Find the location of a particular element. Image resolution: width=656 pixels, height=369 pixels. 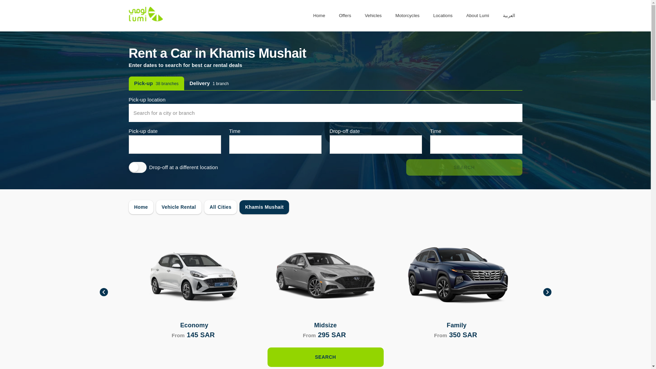

Motorcycles is located at coordinates (407, 16).